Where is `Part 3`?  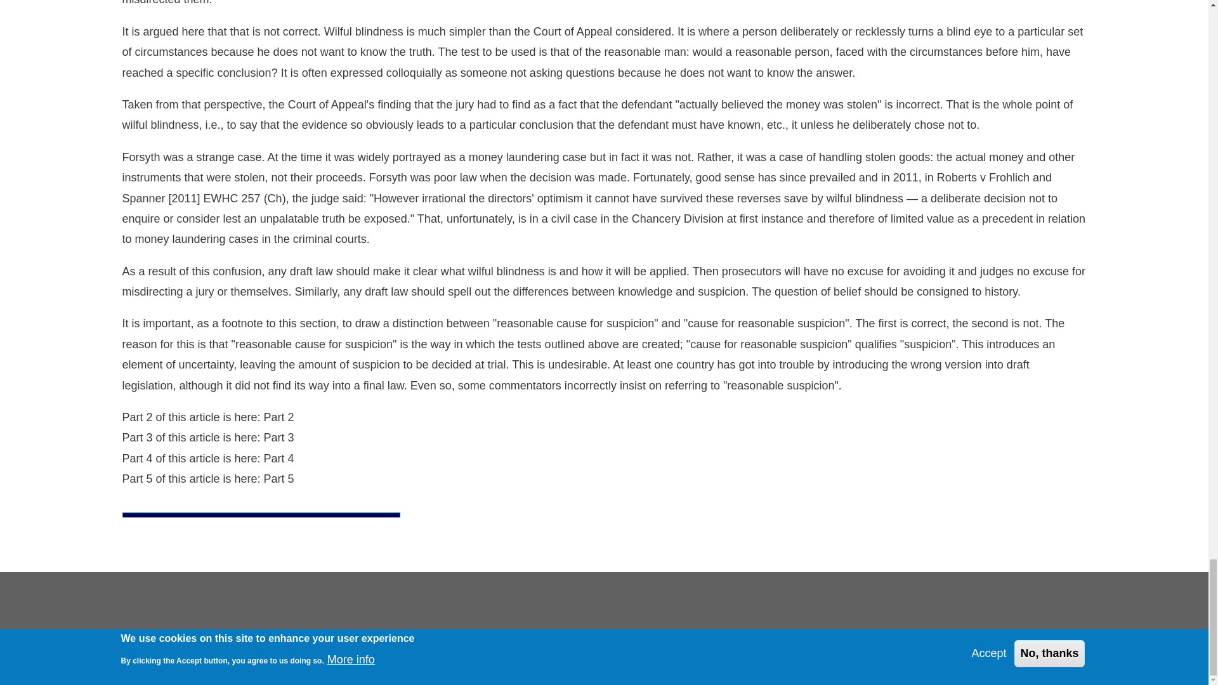 Part 3 is located at coordinates (279, 438).